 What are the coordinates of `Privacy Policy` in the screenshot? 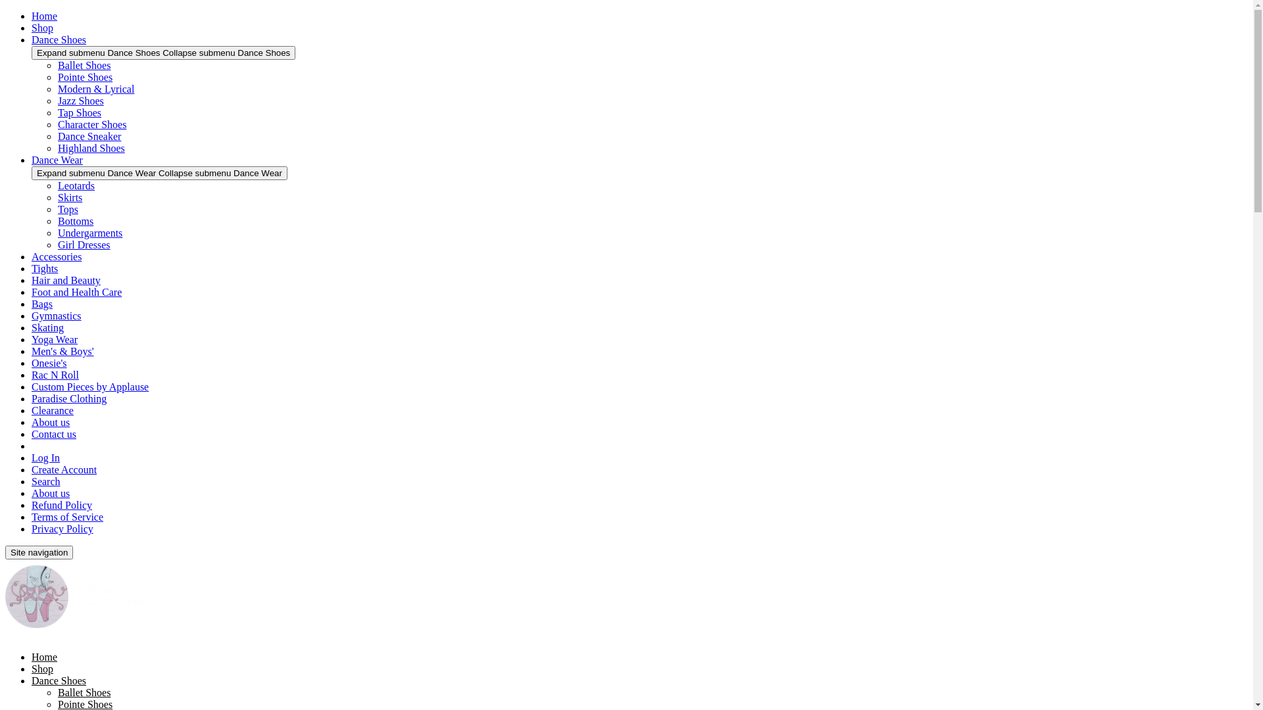 It's located at (62, 529).